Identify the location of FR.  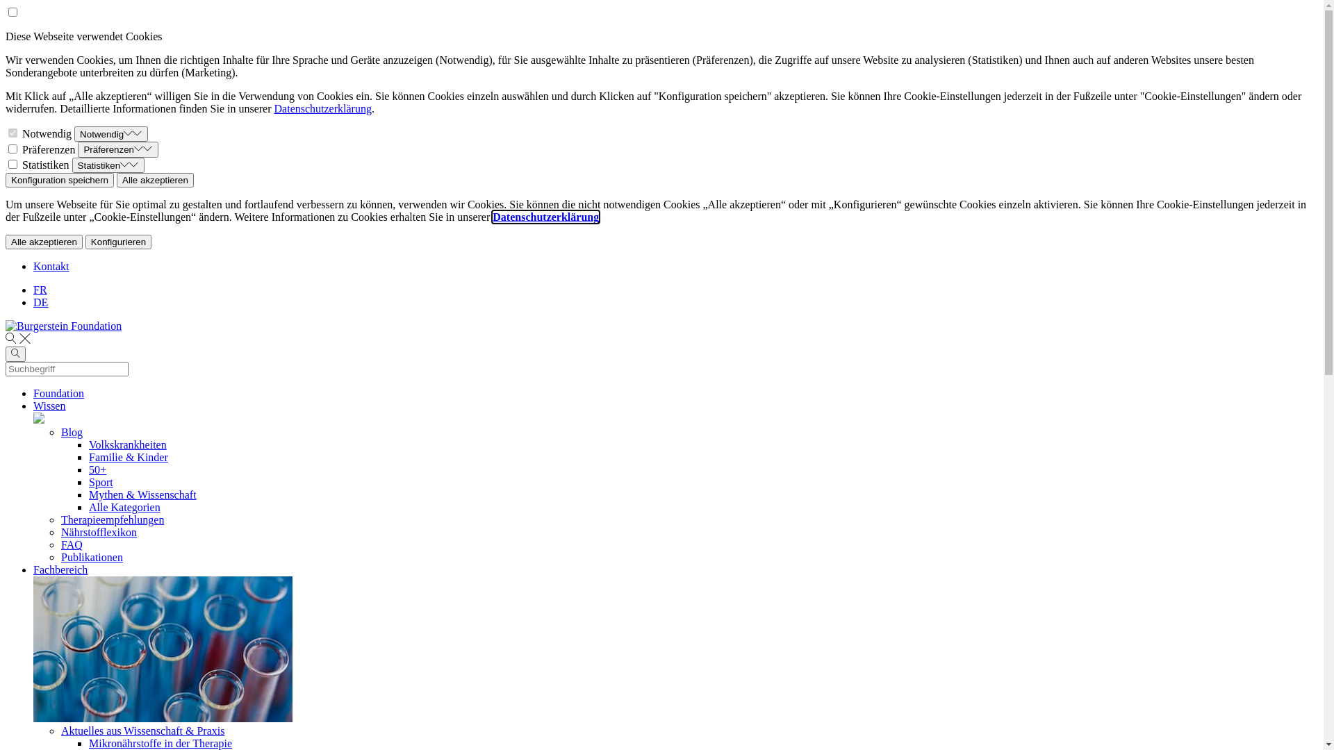
(40, 290).